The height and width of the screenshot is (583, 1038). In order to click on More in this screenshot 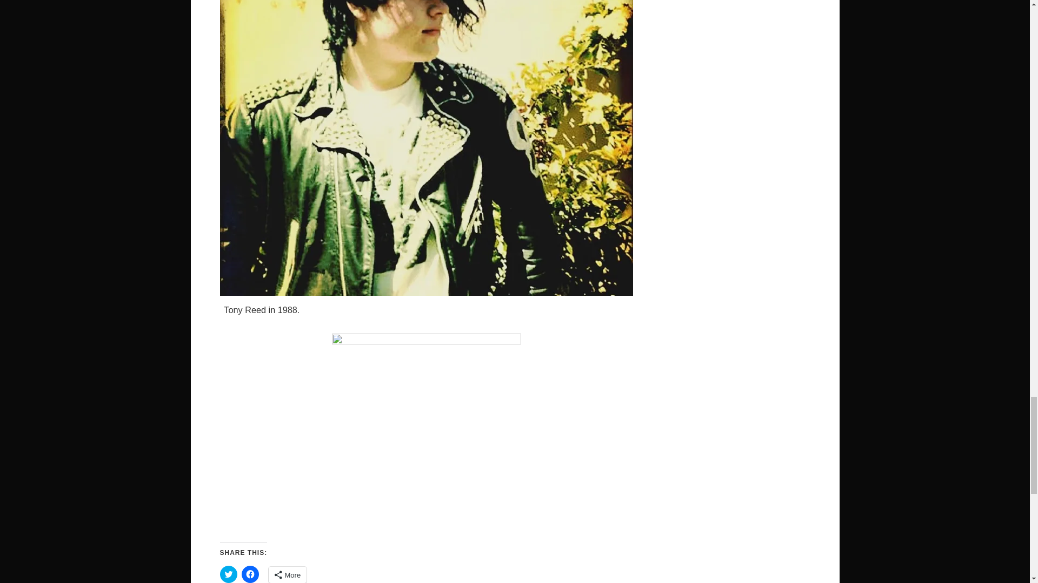, I will do `click(287, 574)`.